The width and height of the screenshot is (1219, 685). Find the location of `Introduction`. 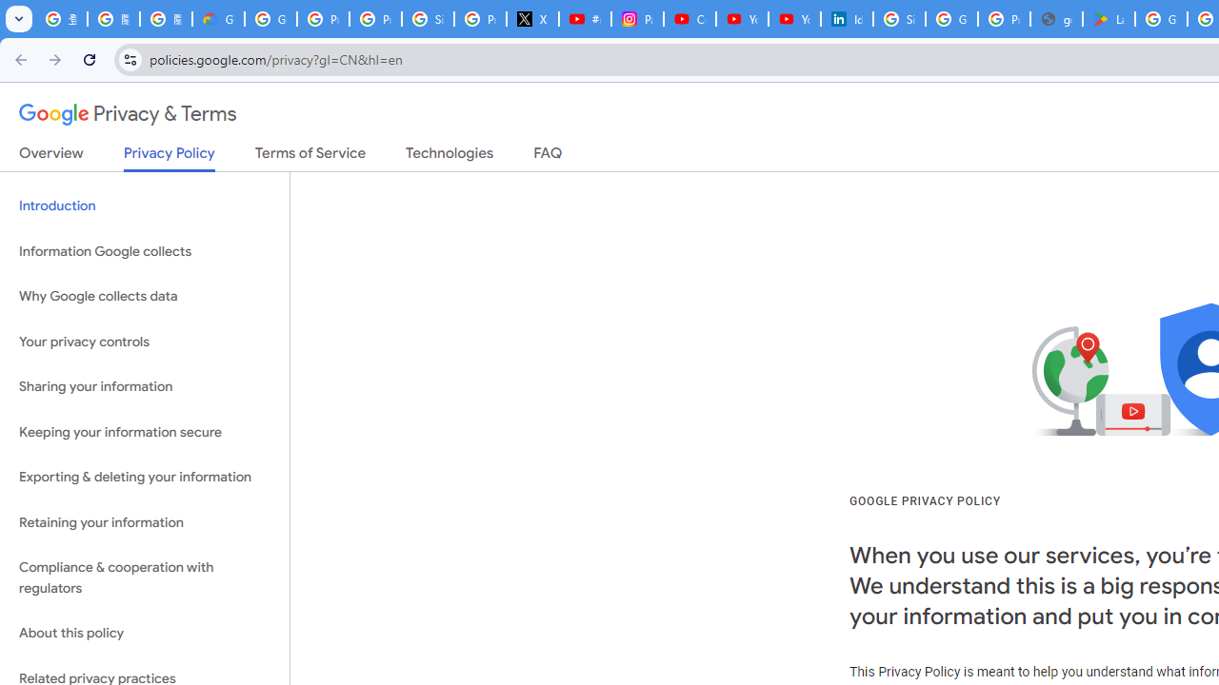

Introduction is located at coordinates (145, 205).